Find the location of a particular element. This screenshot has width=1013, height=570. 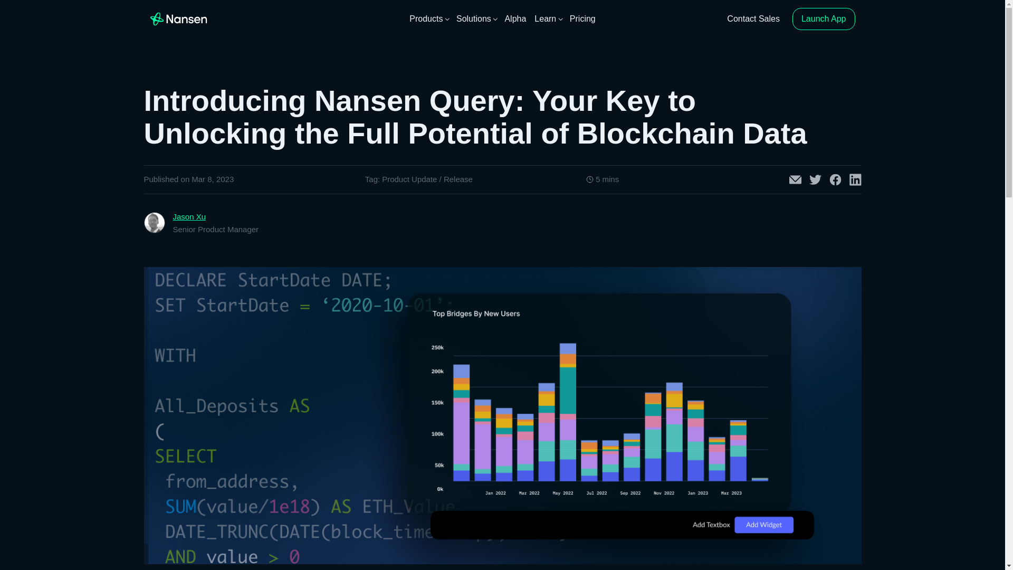

Jason Xu is located at coordinates (190, 216).